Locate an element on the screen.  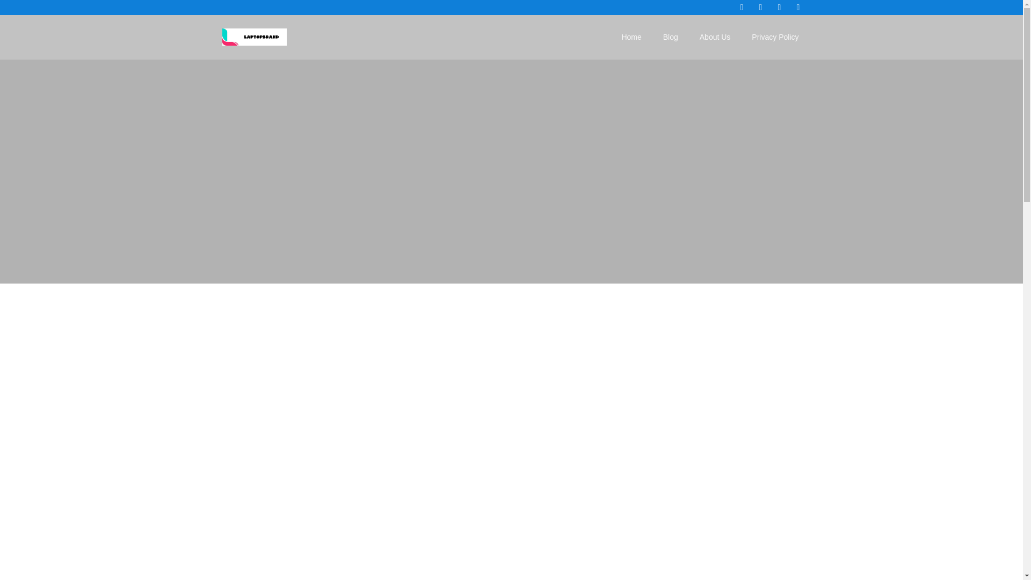
About Us is located at coordinates (715, 38).